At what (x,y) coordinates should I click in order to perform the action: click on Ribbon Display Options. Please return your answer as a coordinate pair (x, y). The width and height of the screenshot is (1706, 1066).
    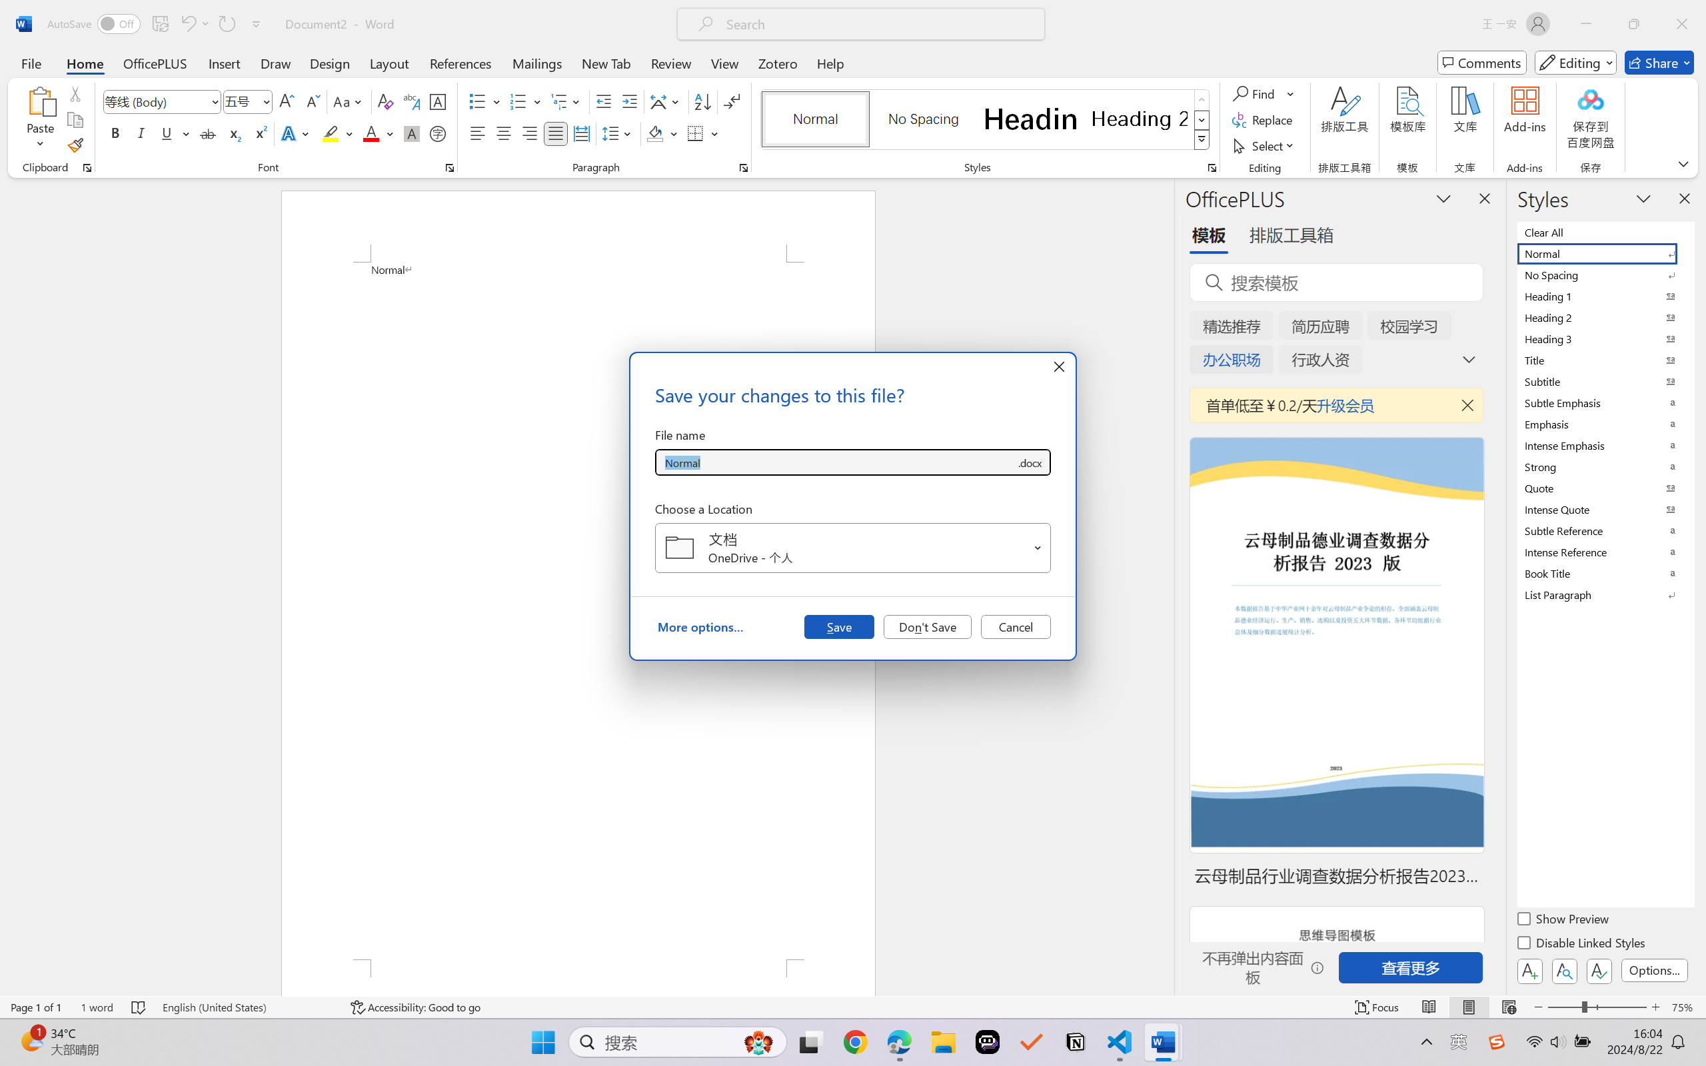
    Looking at the image, I should click on (1683, 163).